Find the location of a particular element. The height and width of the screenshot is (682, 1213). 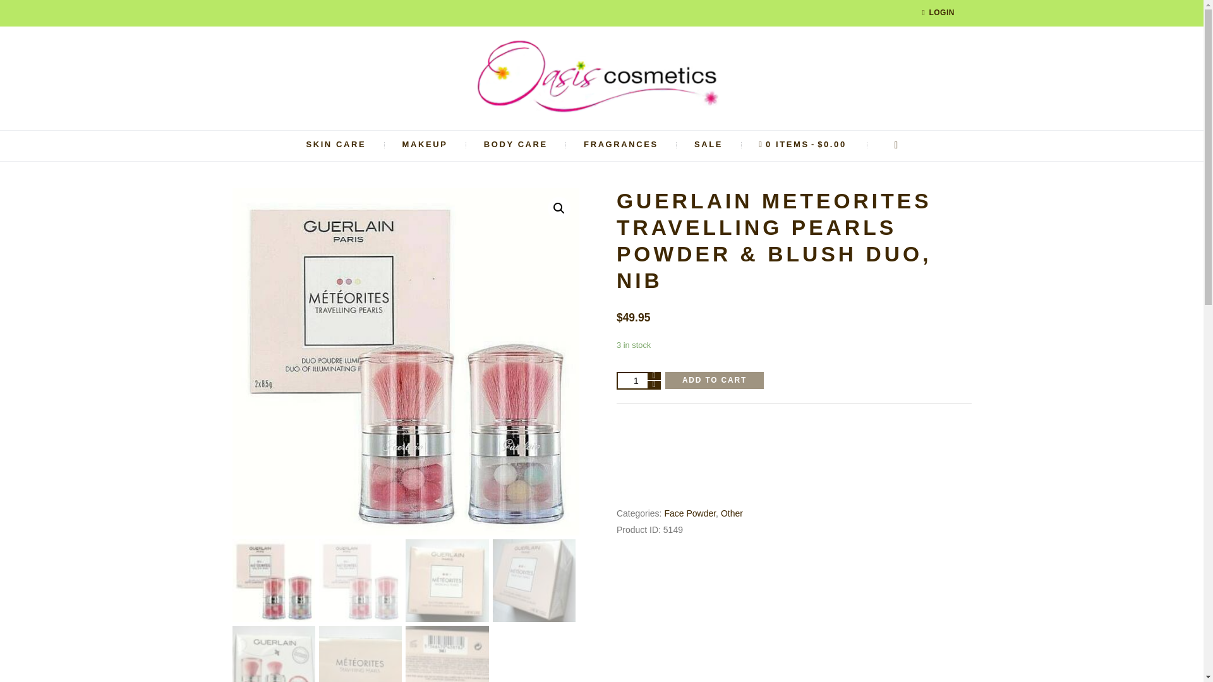

BODY CARE is located at coordinates (516, 145).